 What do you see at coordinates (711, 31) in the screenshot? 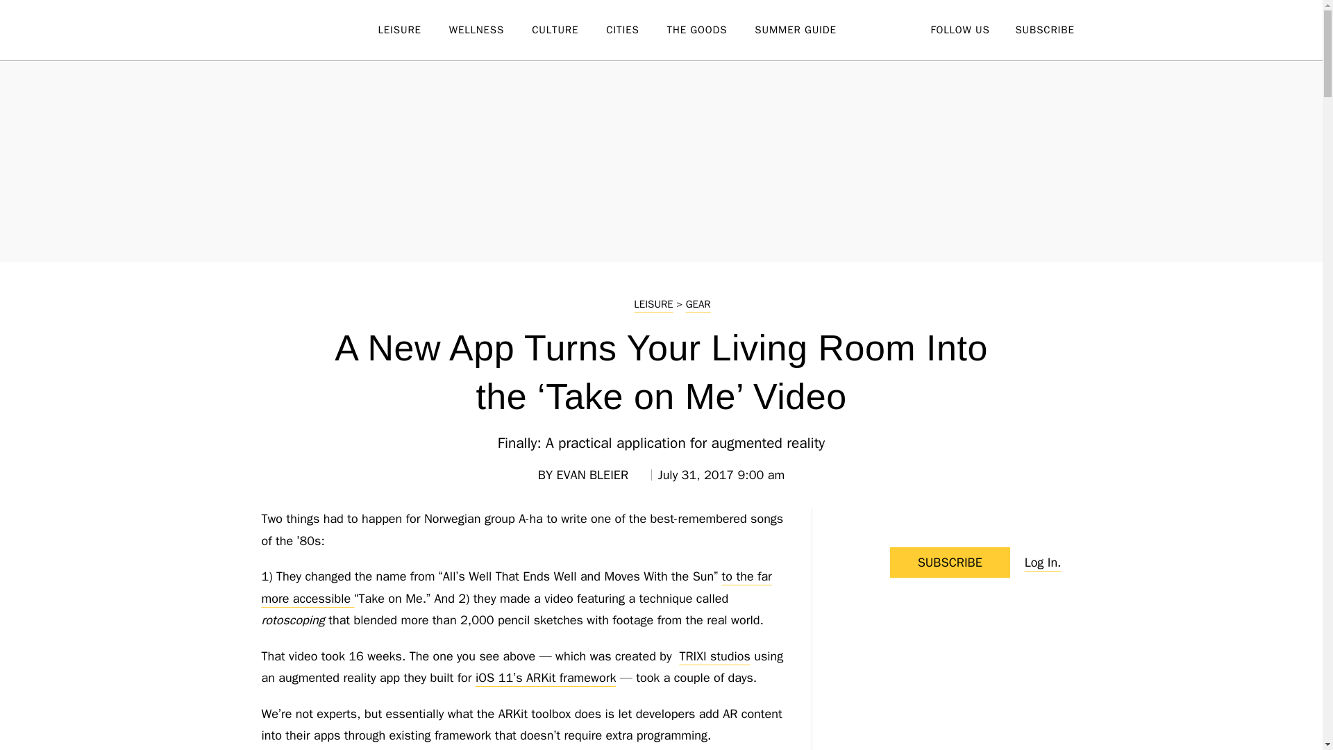
I see `THE GOODS` at bounding box center [711, 31].